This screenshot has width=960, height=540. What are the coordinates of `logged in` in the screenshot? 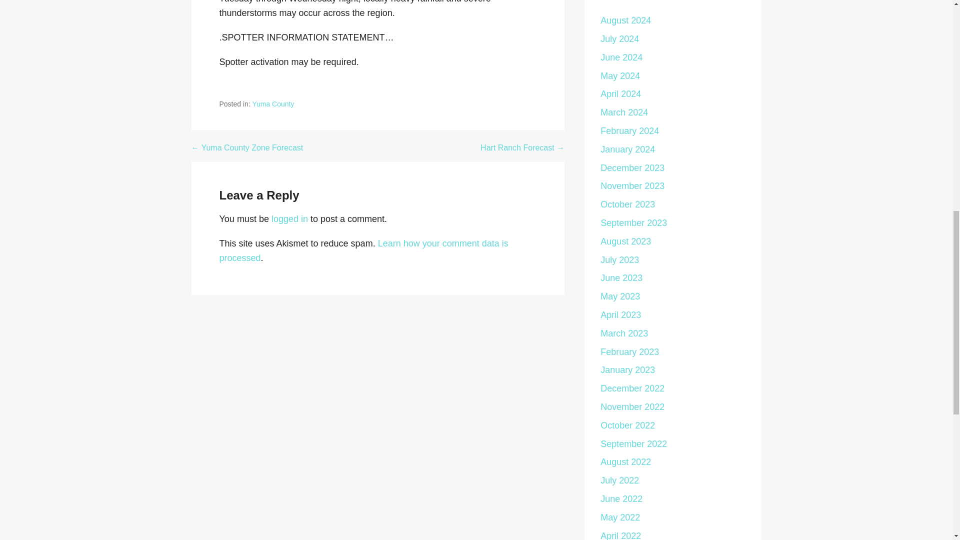 It's located at (290, 219).